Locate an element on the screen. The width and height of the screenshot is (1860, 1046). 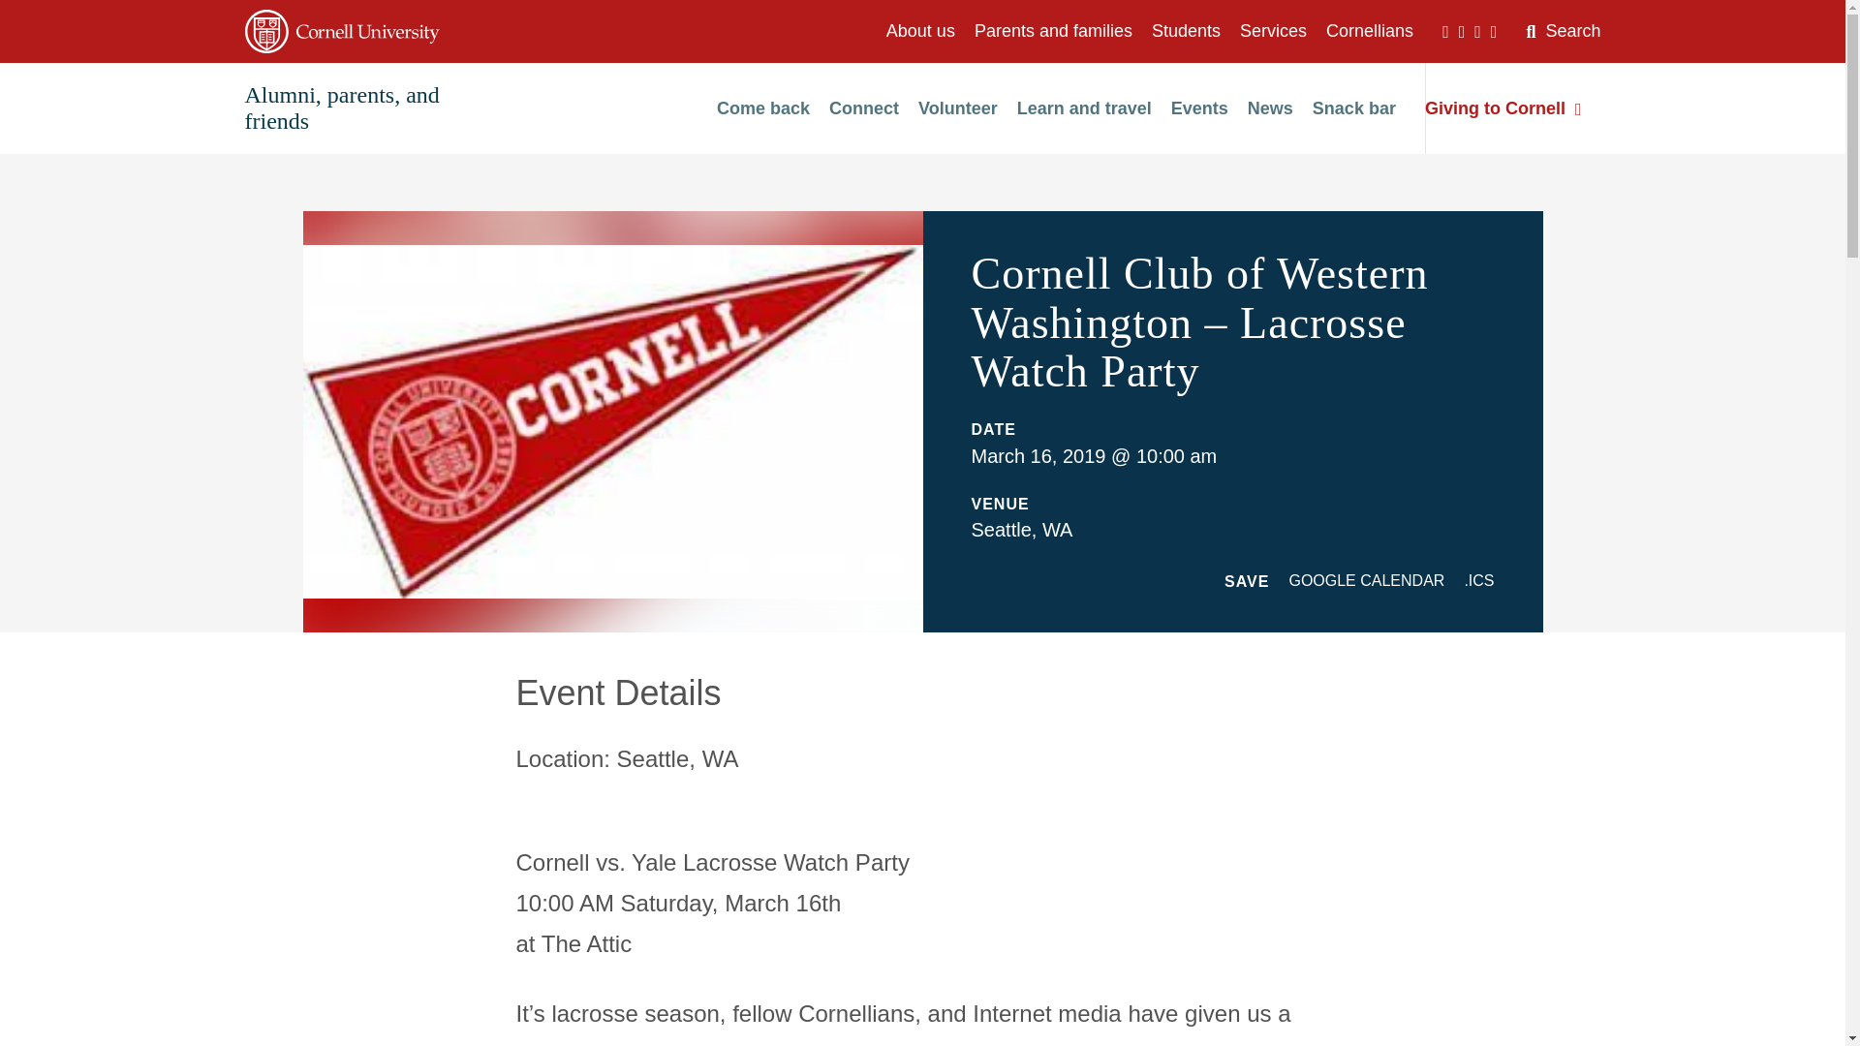
News is located at coordinates (1270, 108).